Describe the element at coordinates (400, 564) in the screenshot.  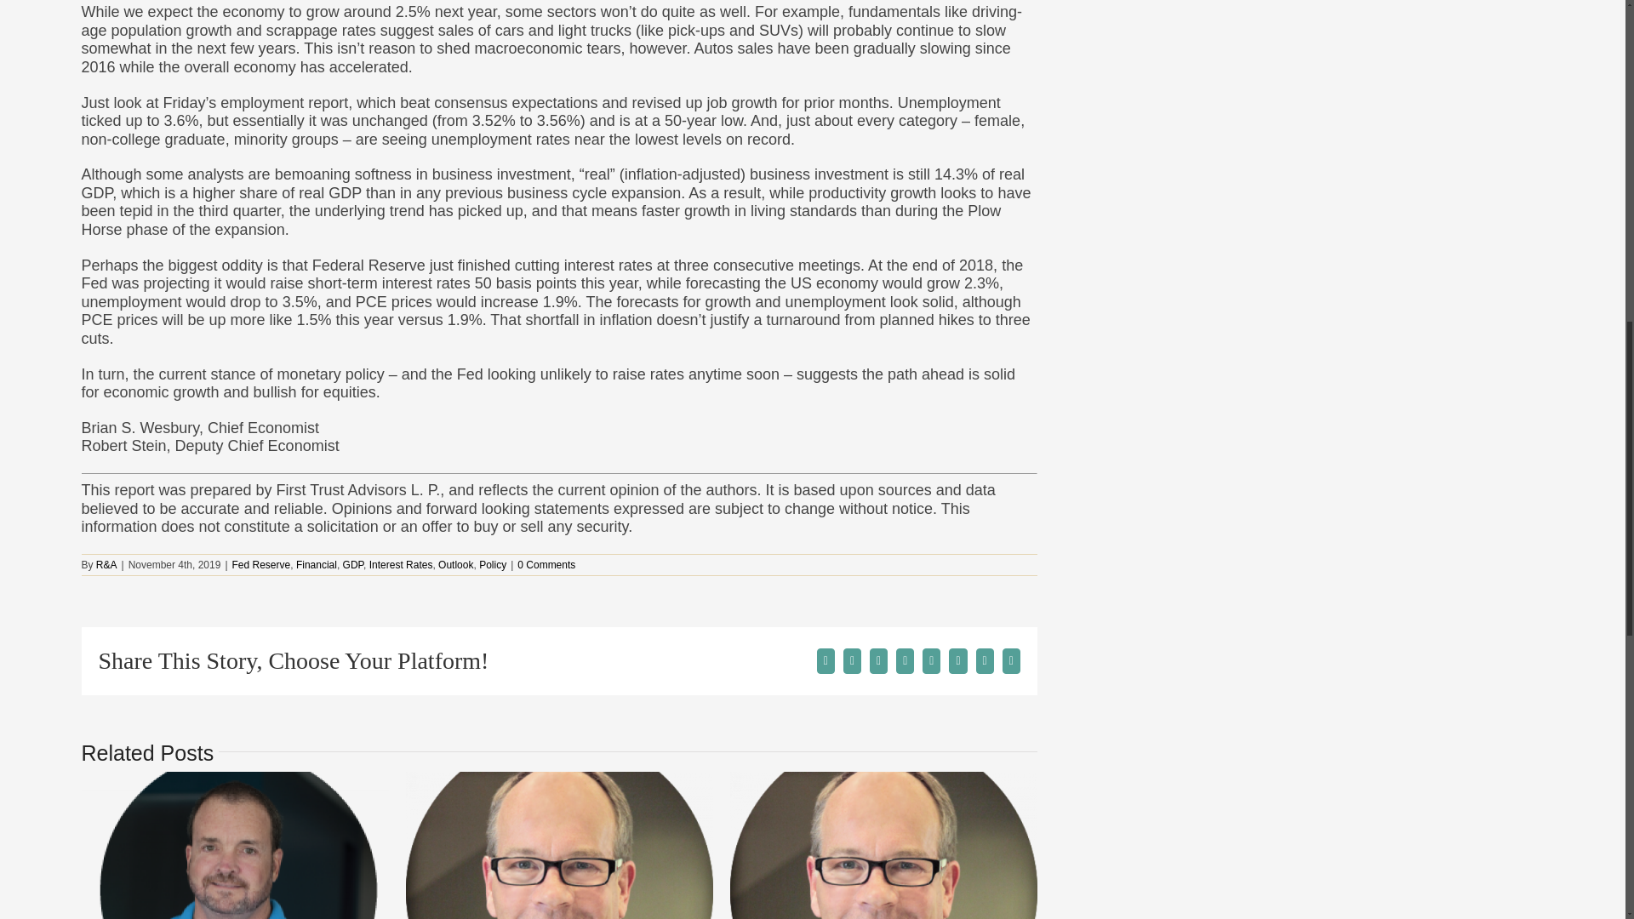
I see `Interest Rates` at that location.